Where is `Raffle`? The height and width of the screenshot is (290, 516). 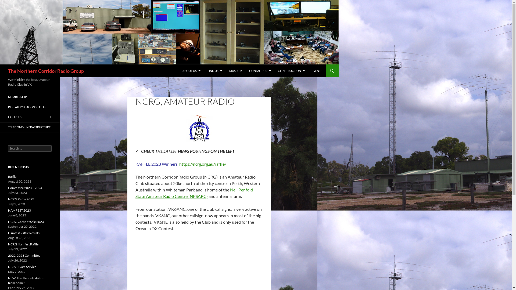
Raffle is located at coordinates (12, 177).